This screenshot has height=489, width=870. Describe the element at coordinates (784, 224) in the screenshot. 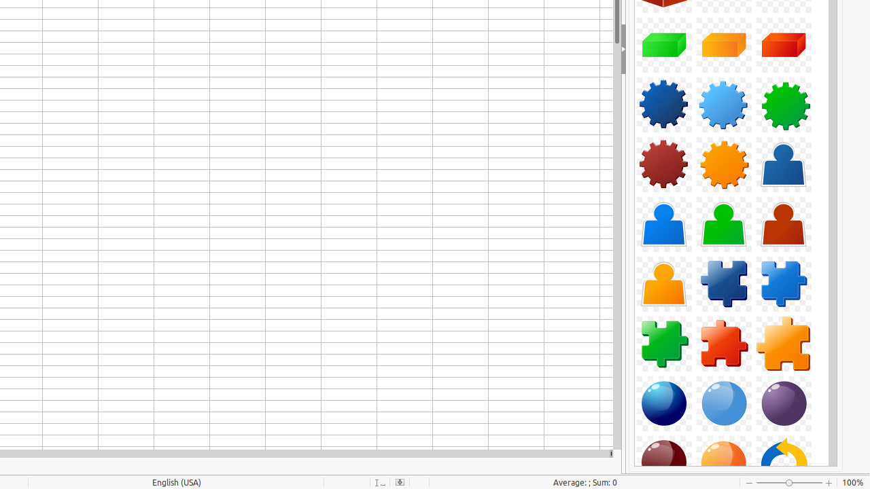

I see `Component-Person04-DarkRed` at that location.